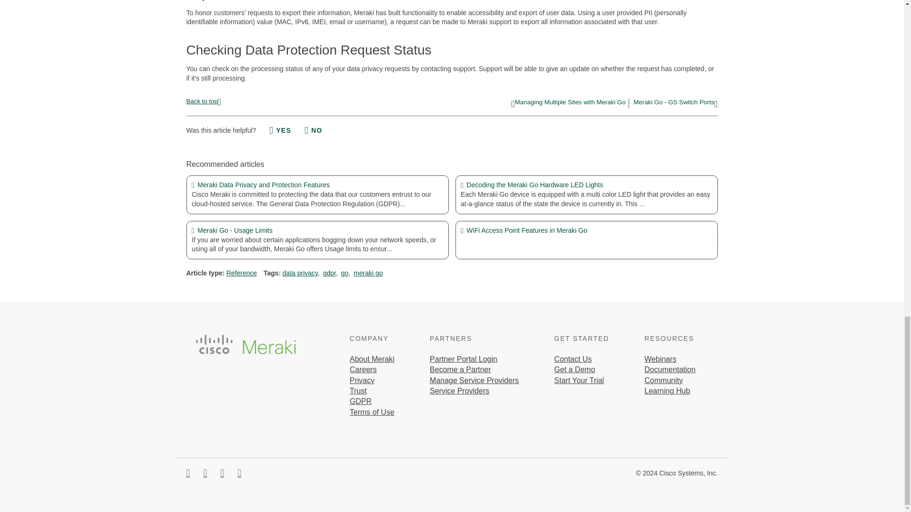  What do you see at coordinates (203, 101) in the screenshot?
I see `Back to top` at bounding box center [203, 101].